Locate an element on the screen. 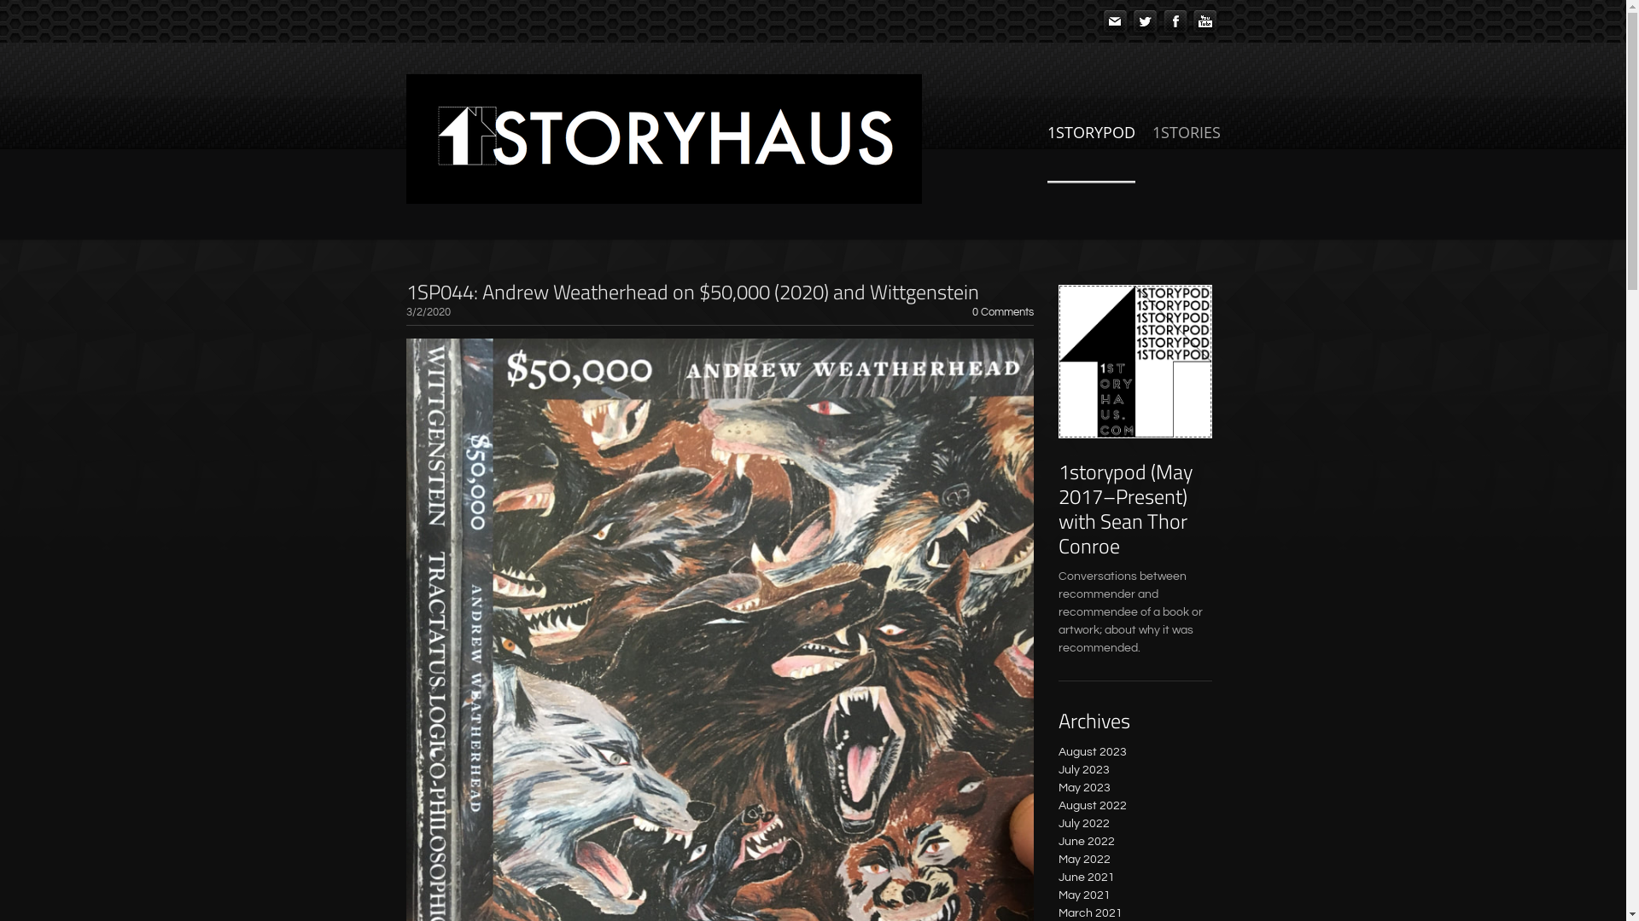 This screenshot has width=1639, height=921. July 2023 is located at coordinates (1084, 770).